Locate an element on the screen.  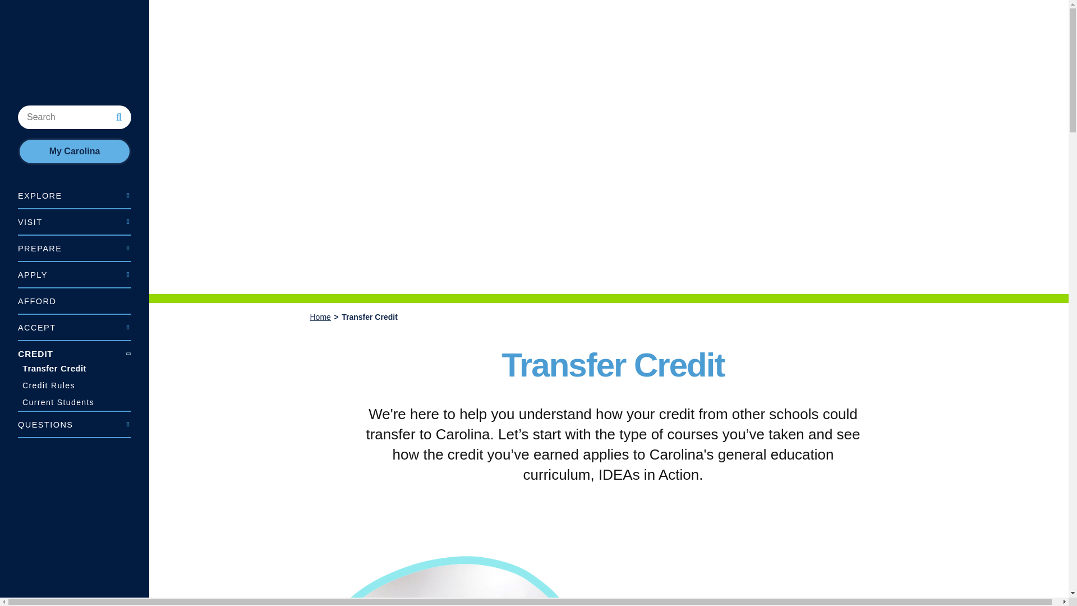
EXPLORE is located at coordinates (75, 195).